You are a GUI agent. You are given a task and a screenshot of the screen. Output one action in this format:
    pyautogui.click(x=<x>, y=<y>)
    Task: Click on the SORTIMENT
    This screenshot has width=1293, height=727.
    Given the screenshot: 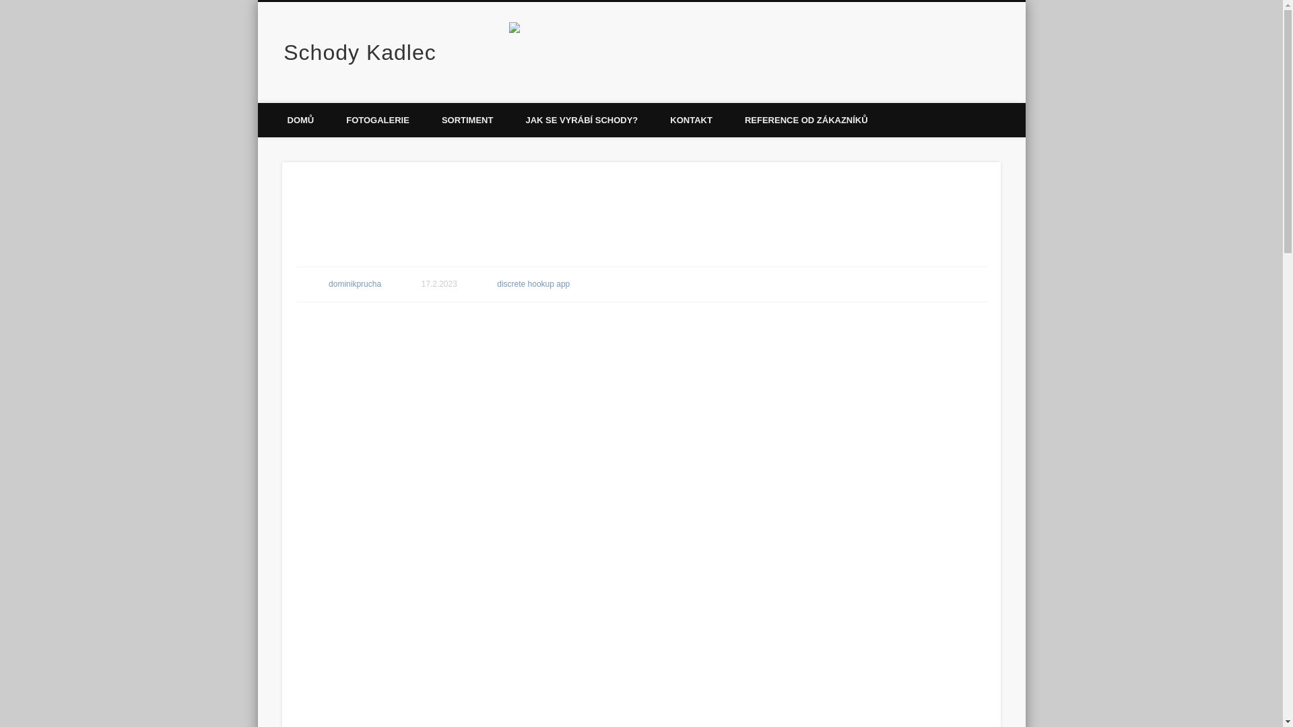 What is the action you would take?
    pyautogui.click(x=467, y=120)
    